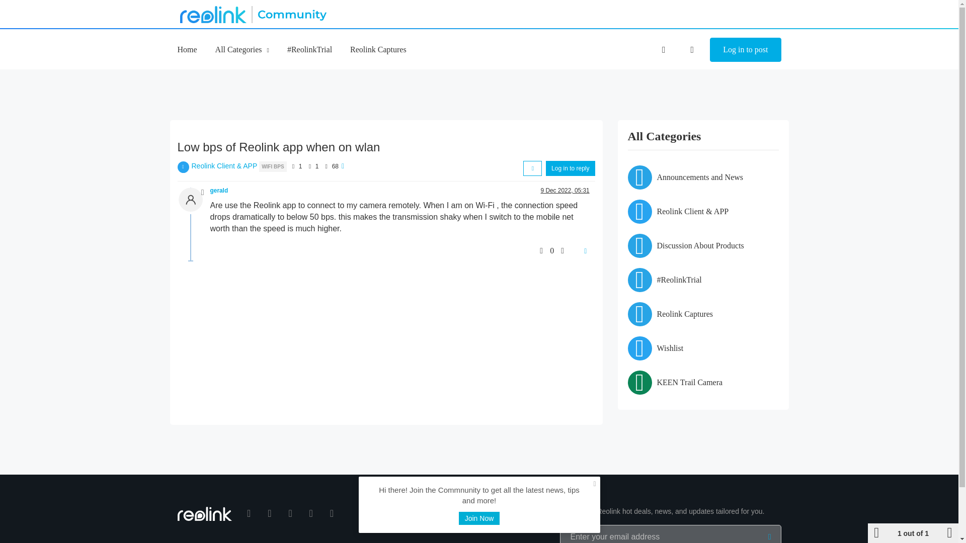 Image resolution: width=966 pixels, height=543 pixels. What do you see at coordinates (565, 190) in the screenshot?
I see `9 Dec 2022, 05:31` at bounding box center [565, 190].